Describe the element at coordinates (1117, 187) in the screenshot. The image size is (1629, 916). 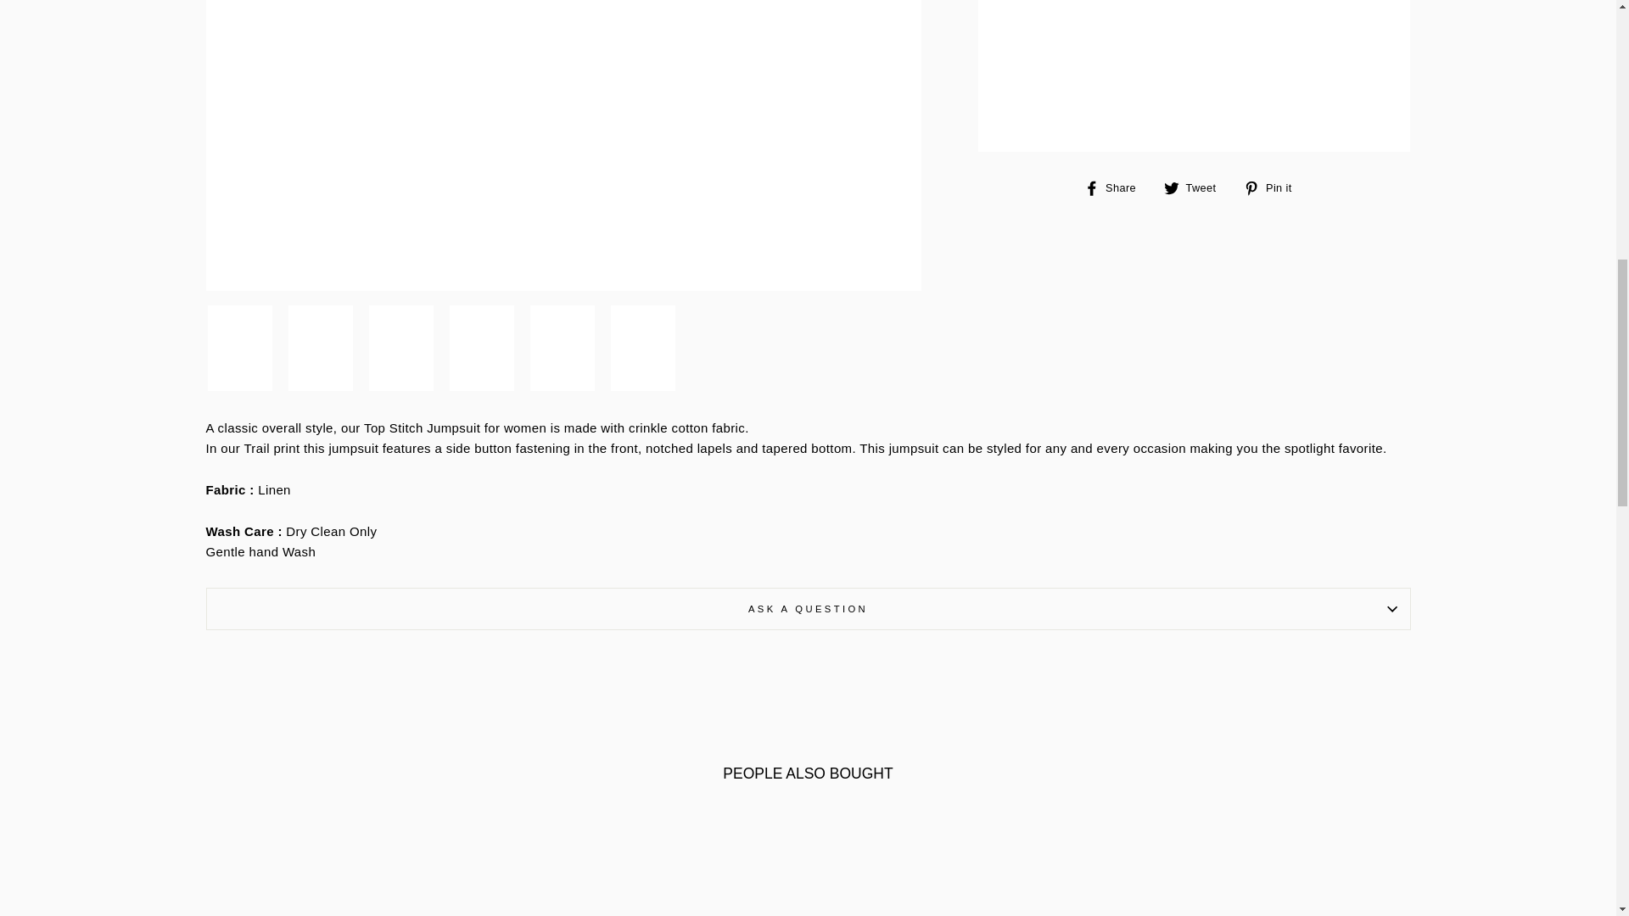
I see `Share on Facebook` at that location.